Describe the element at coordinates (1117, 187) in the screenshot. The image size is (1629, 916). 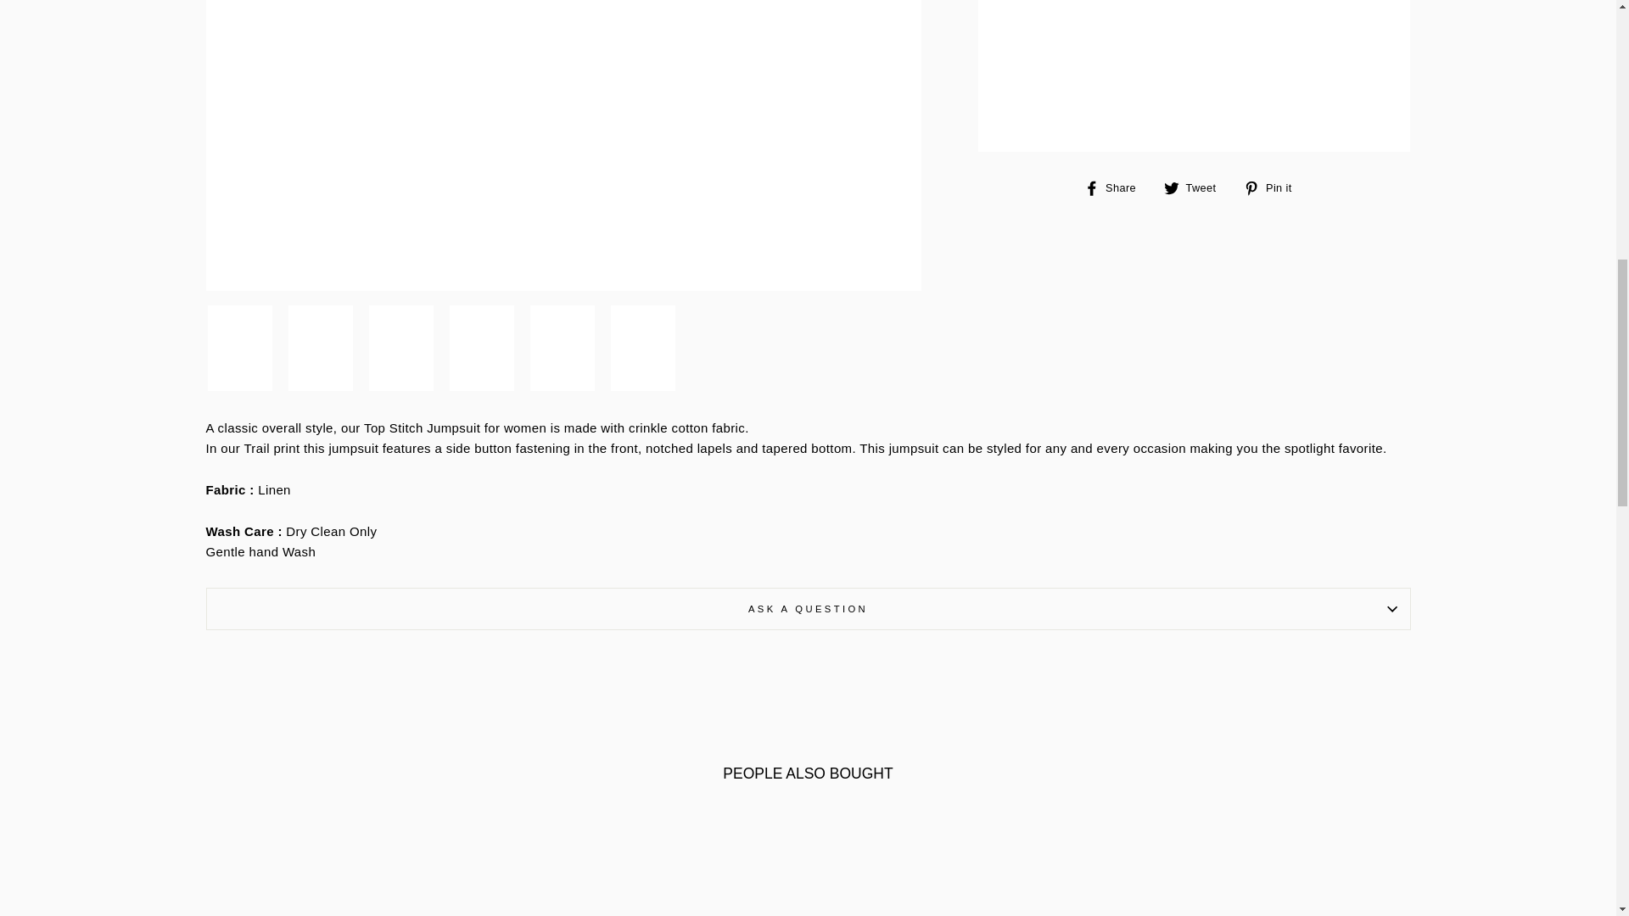
I see `Share on Facebook` at that location.